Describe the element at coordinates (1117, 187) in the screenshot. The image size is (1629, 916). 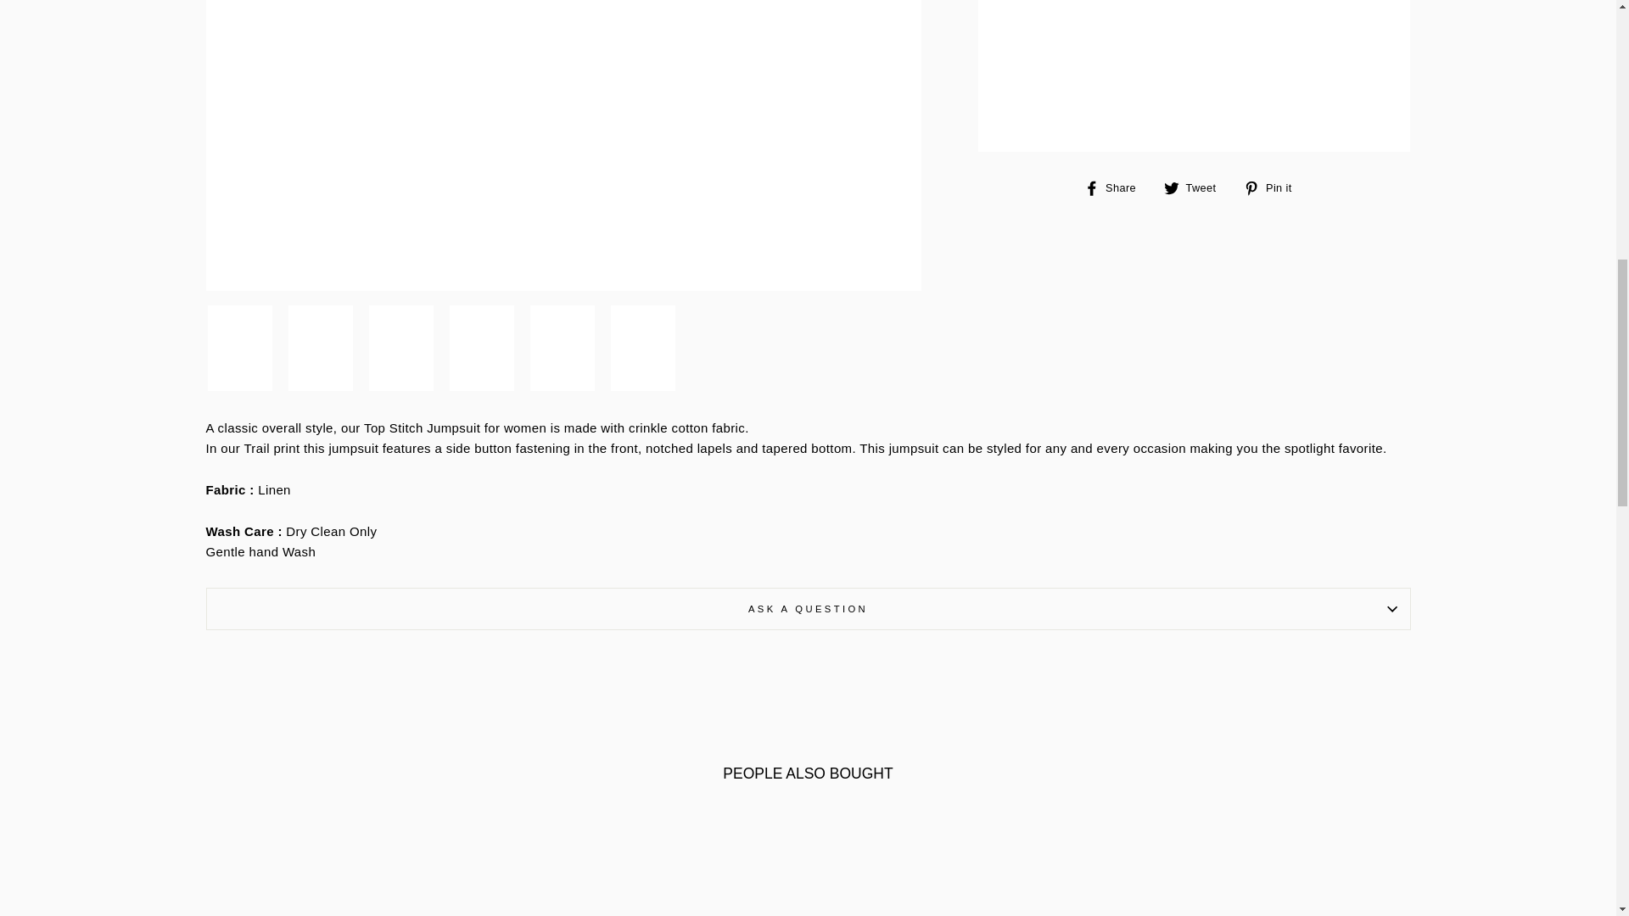
I see `Share on Facebook` at that location.